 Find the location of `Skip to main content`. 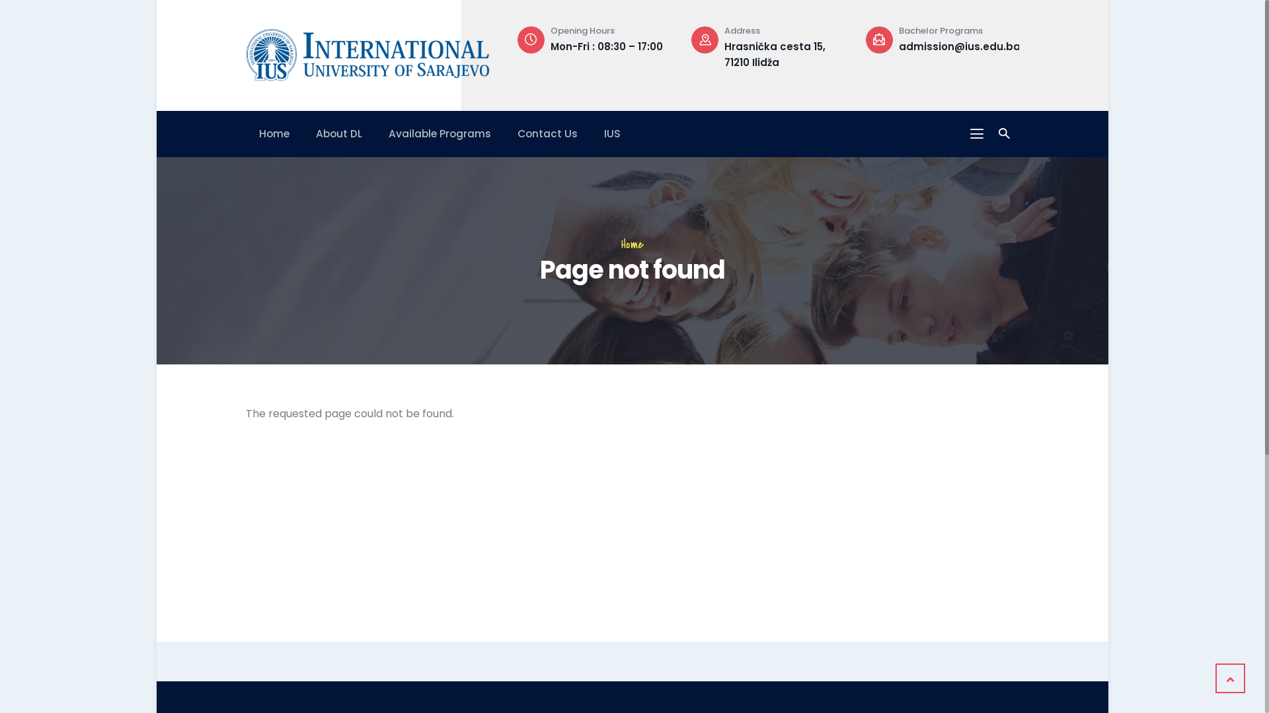

Skip to main content is located at coordinates (157, 0).